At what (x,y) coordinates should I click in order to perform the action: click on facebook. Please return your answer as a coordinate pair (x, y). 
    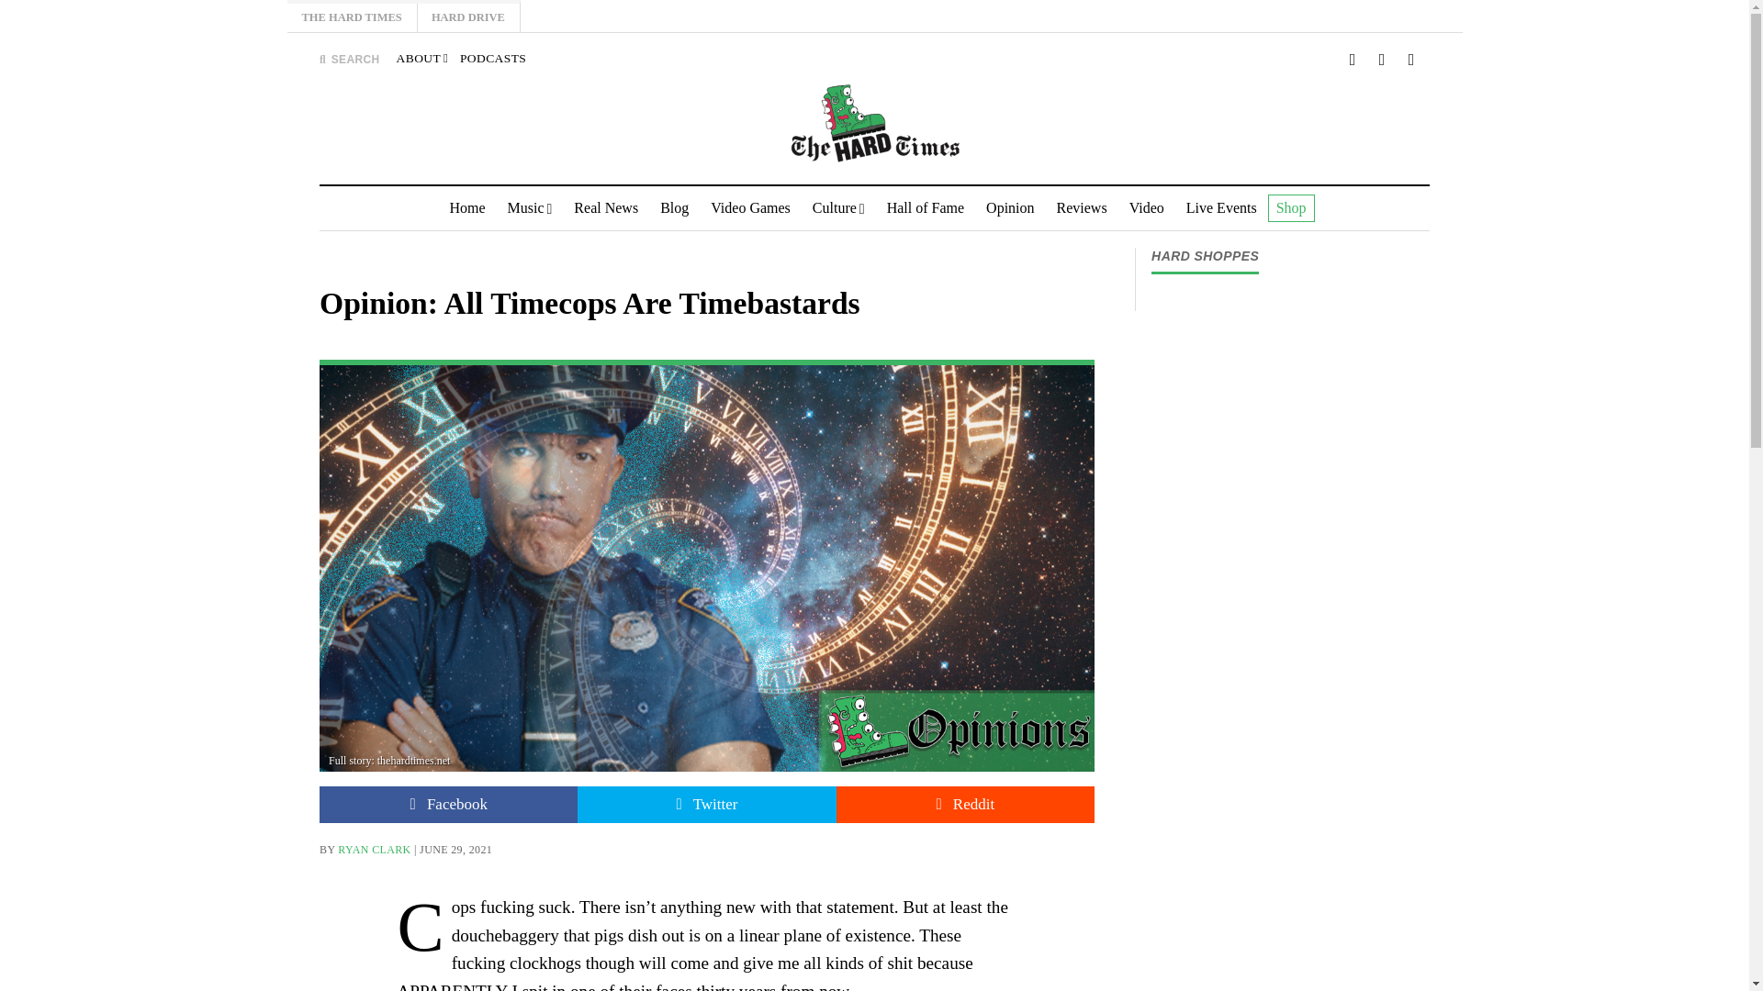
    Looking at the image, I should click on (1382, 60).